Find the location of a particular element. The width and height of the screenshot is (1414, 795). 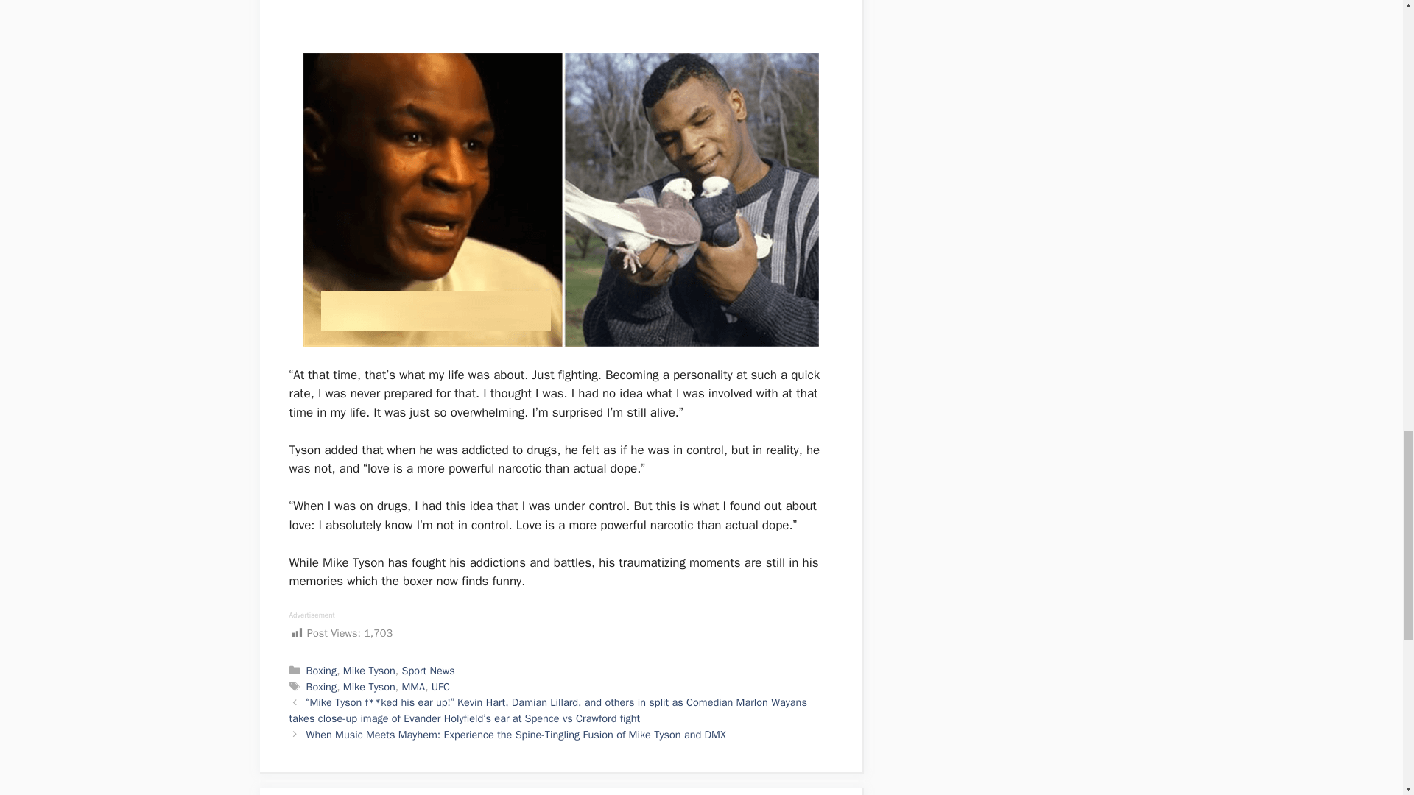

Boxing is located at coordinates (322, 686).